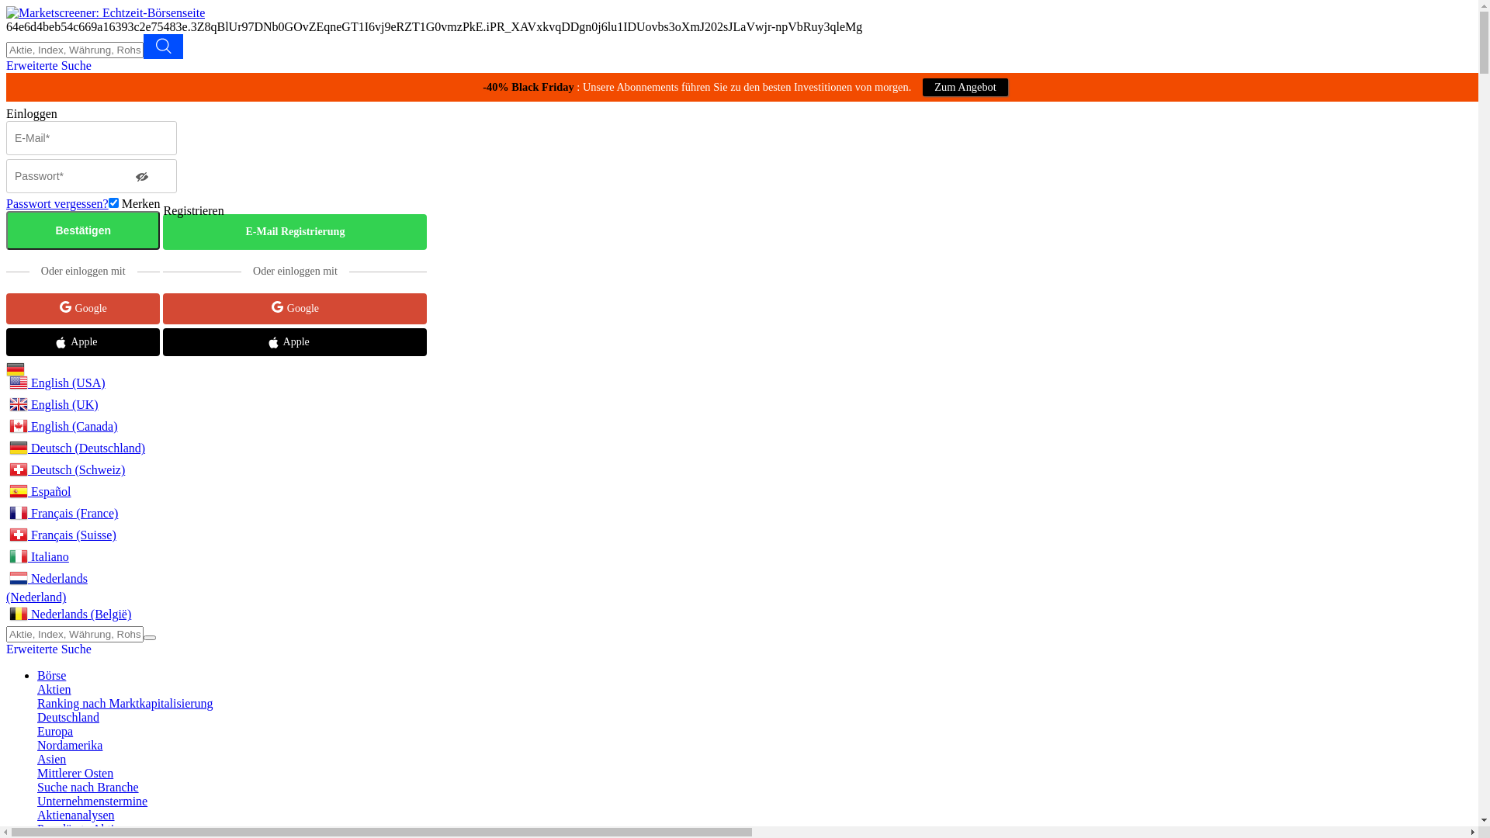 This screenshot has height=838, width=1490. I want to click on Deutsch (Schweiz), so click(78, 471).